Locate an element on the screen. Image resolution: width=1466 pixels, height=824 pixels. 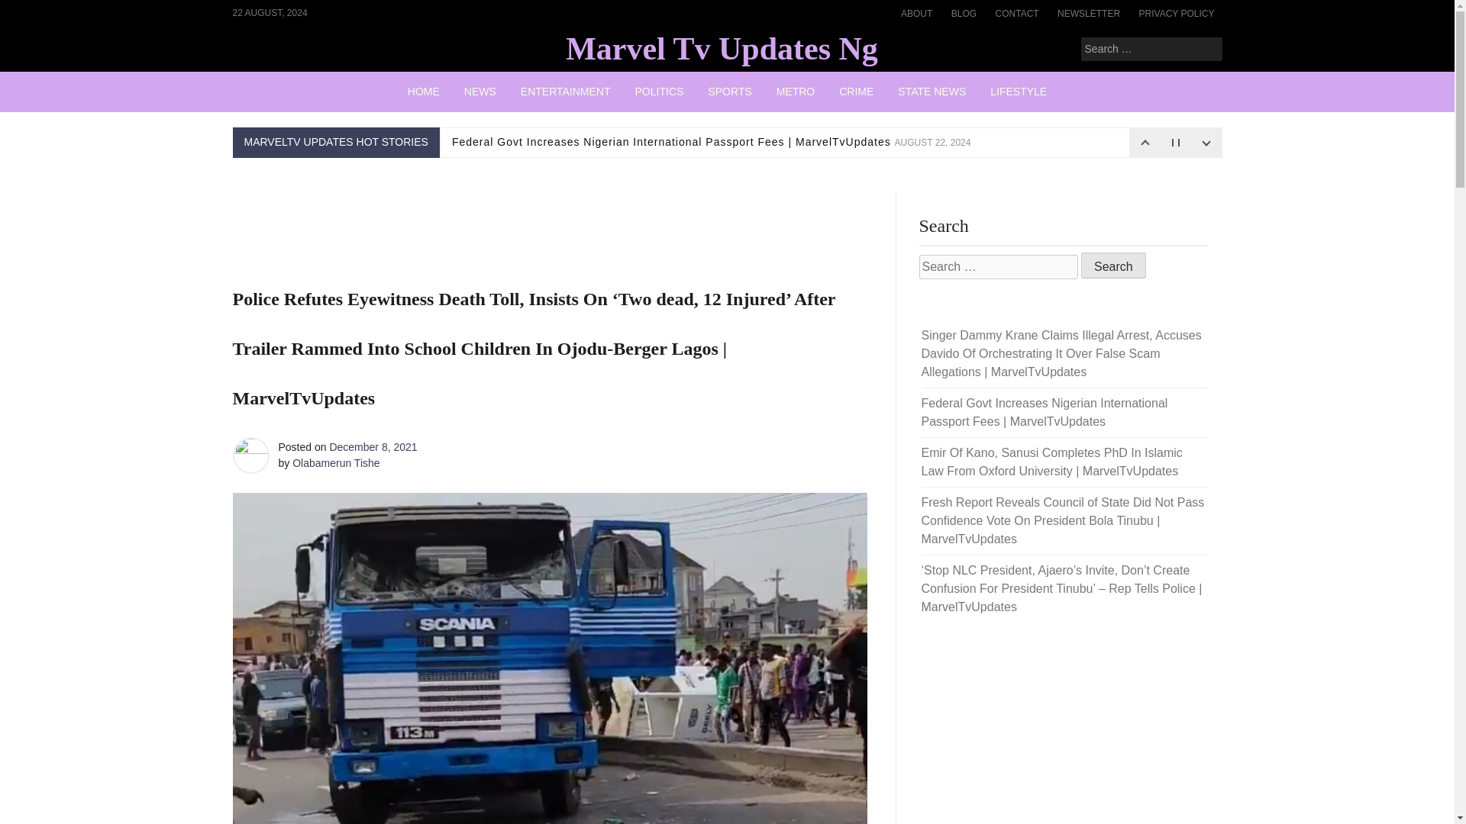
Search is located at coordinates (32, 12).